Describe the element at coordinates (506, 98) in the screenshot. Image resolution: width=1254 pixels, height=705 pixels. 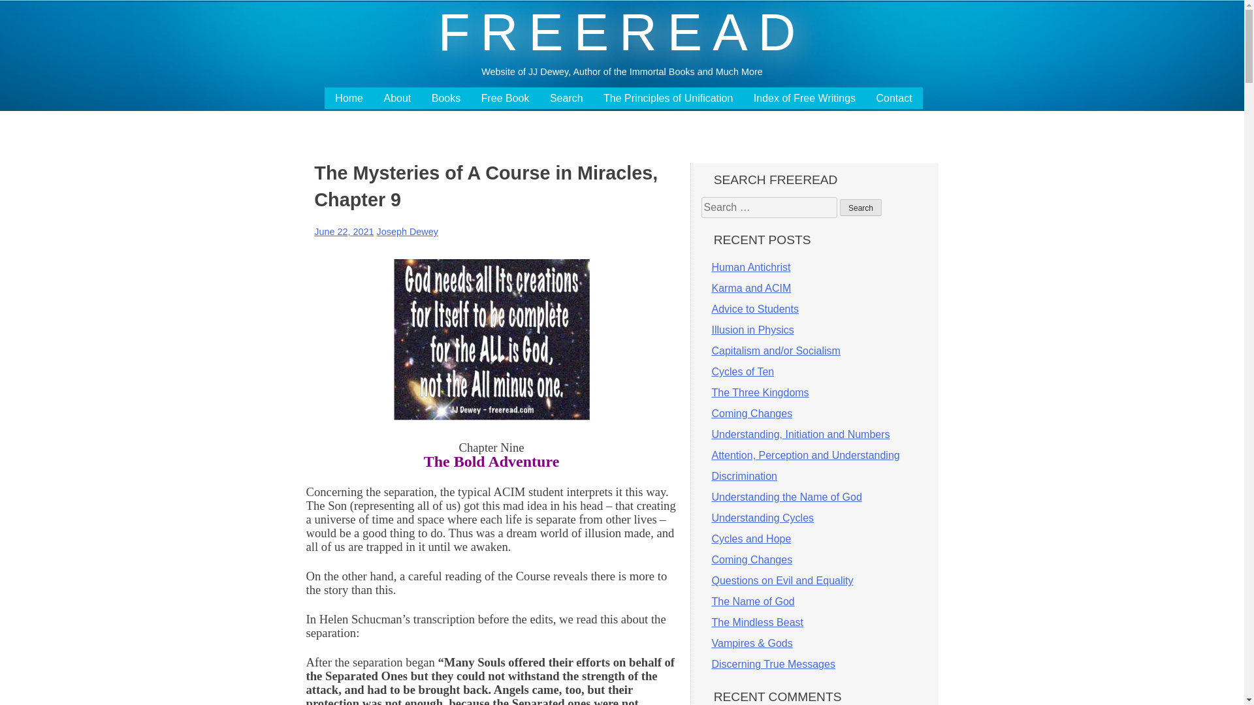
I see `Free Book` at that location.